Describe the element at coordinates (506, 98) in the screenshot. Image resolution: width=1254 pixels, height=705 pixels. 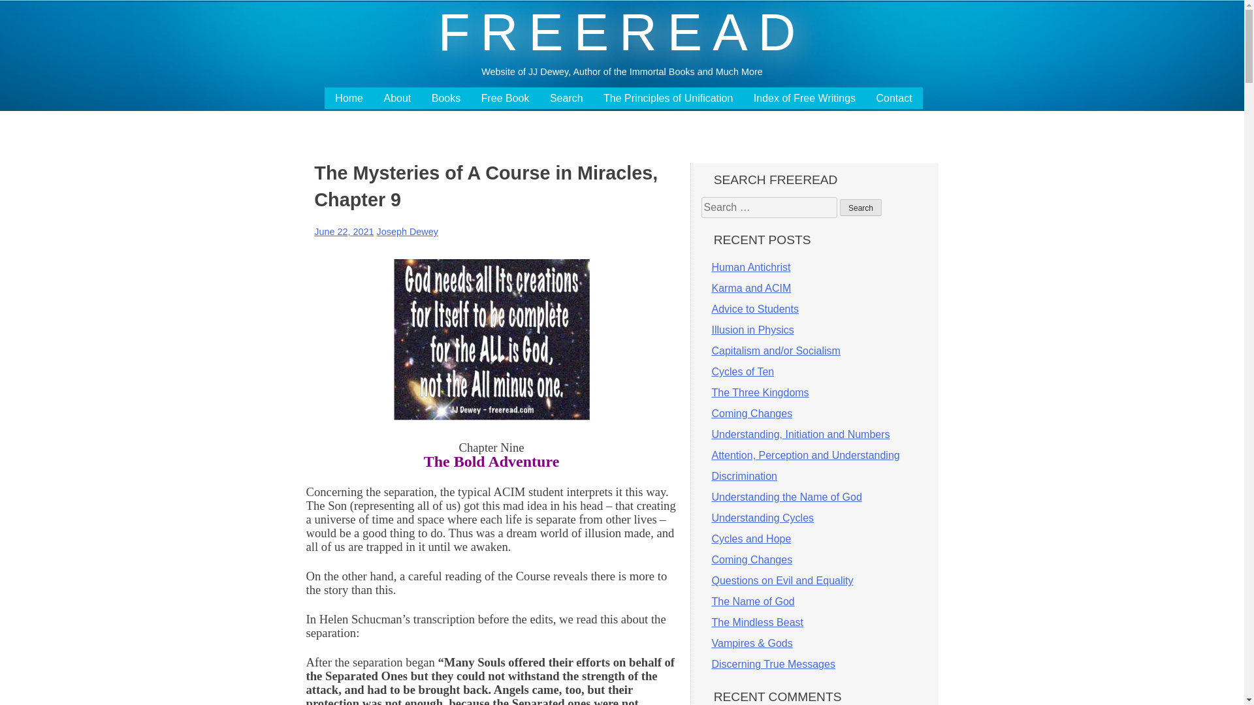
I see `Free Book` at that location.